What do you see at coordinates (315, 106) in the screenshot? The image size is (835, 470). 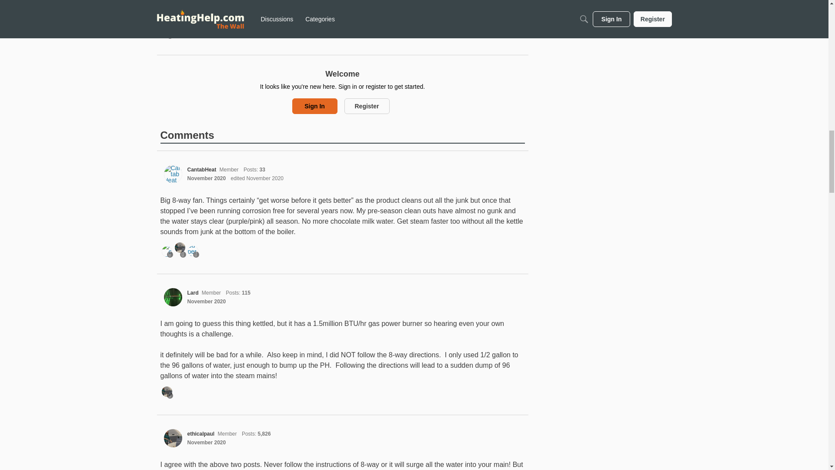 I see `Sign In` at bounding box center [315, 106].